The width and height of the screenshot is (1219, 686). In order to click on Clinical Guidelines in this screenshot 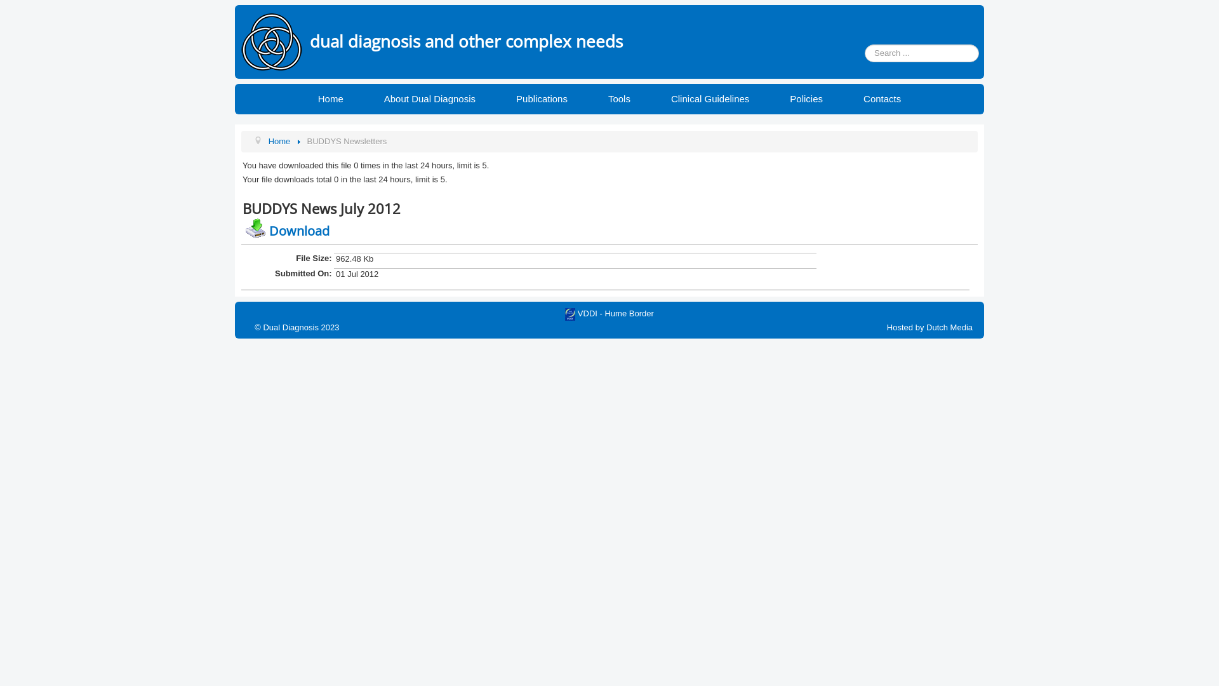, I will do `click(710, 99)`.